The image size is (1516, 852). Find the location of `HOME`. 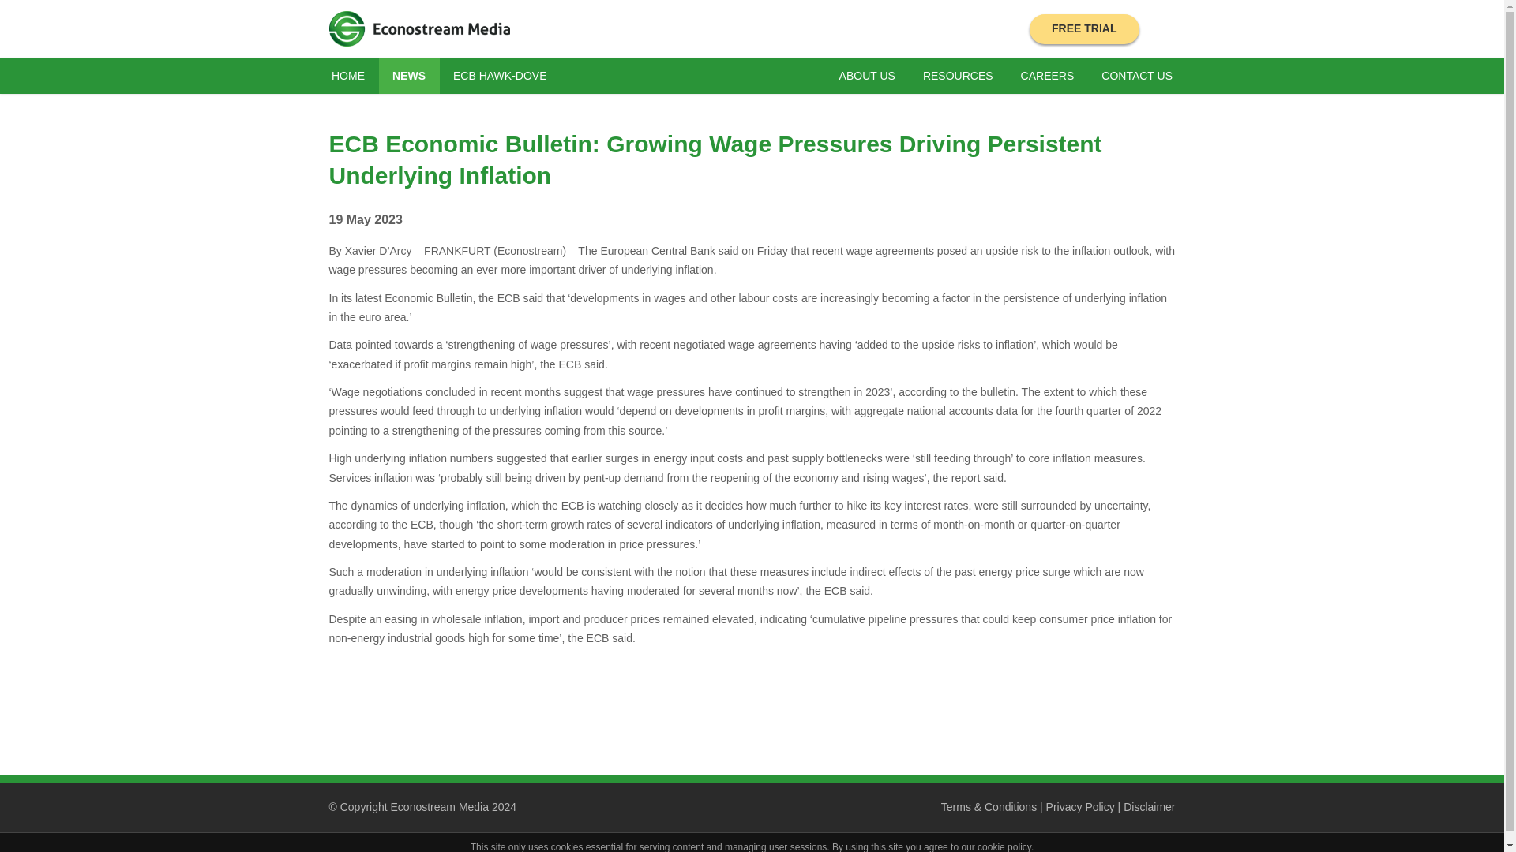

HOME is located at coordinates (347, 76).